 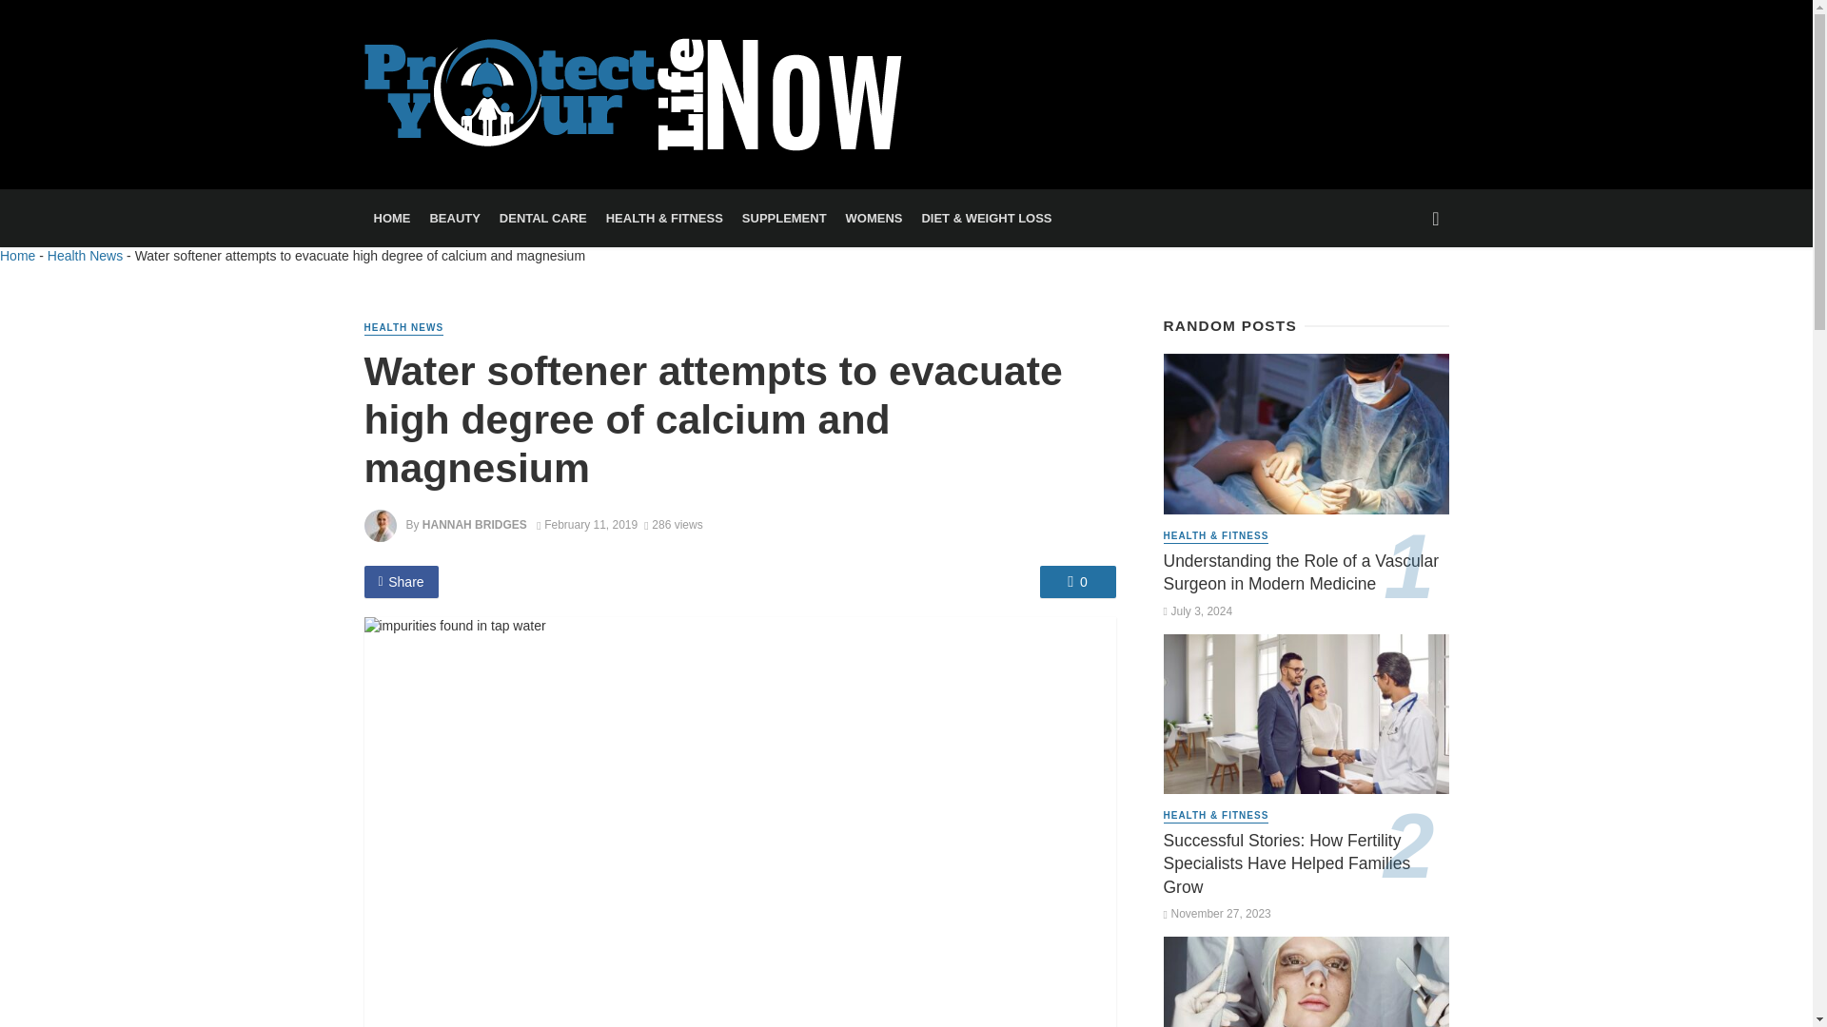 What do you see at coordinates (401, 582) in the screenshot?
I see `Share` at bounding box center [401, 582].